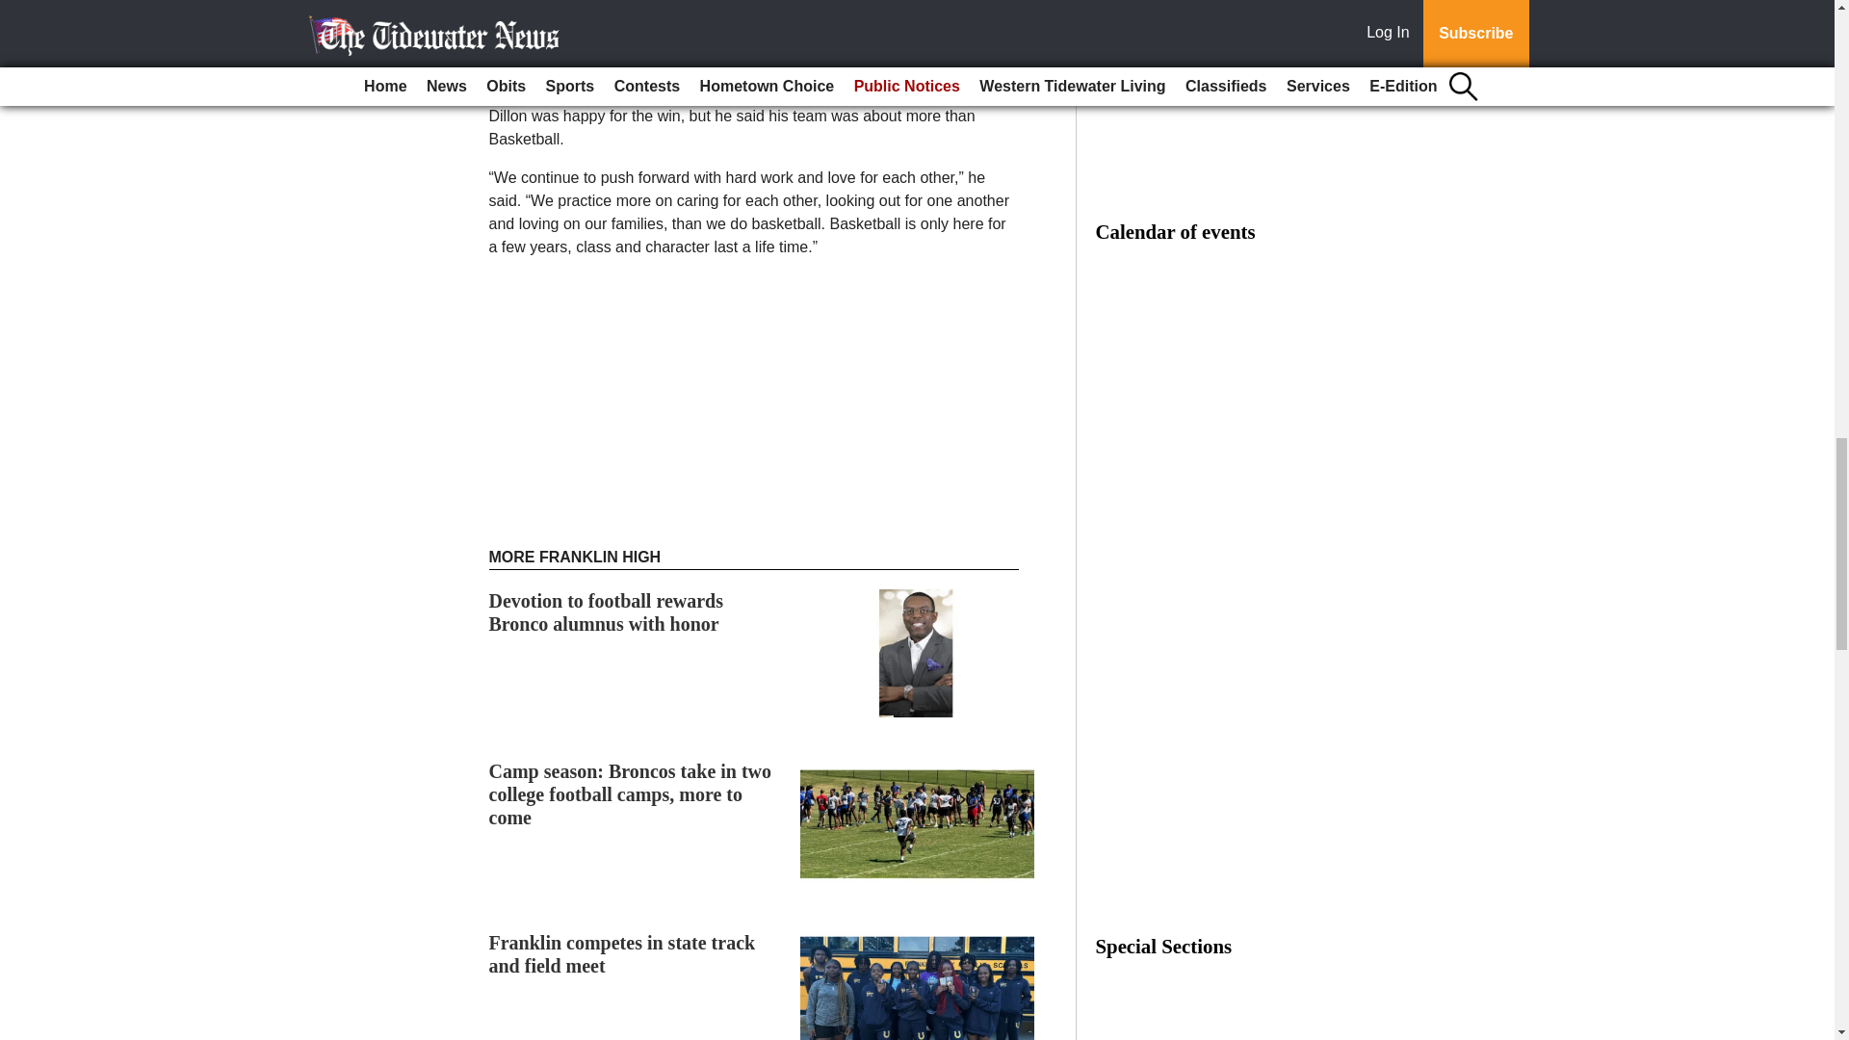 This screenshot has width=1849, height=1040. I want to click on Franklin competes in state track and field meet, so click(622, 953).